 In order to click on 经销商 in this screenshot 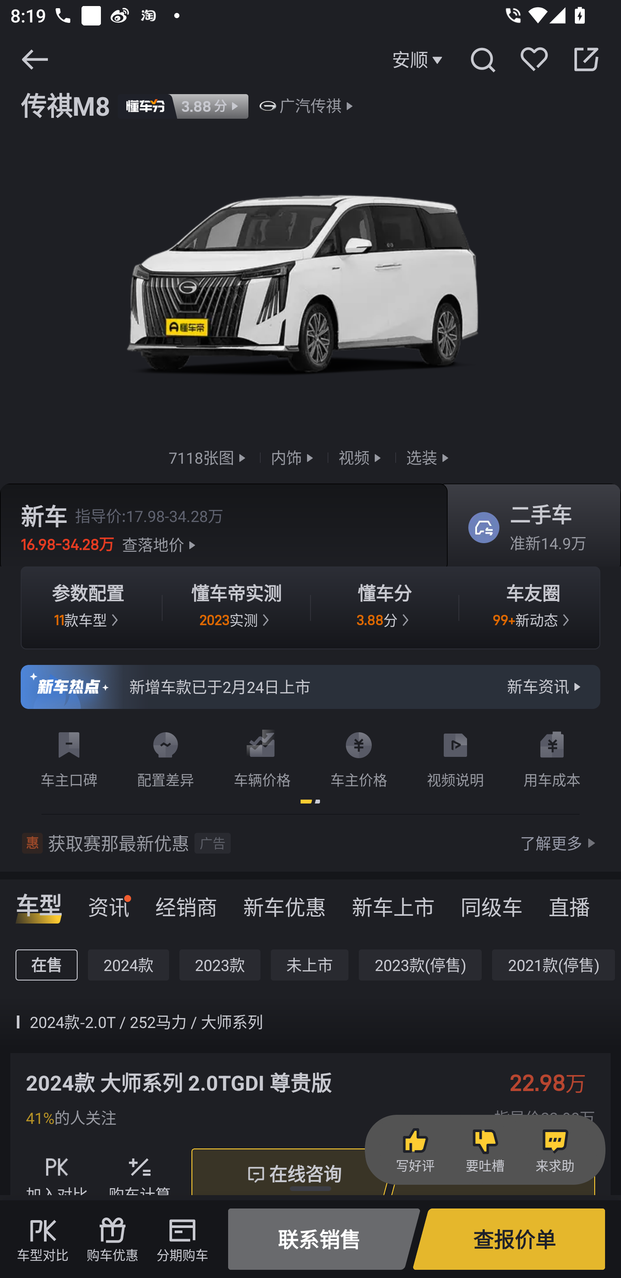, I will do `click(186, 902)`.